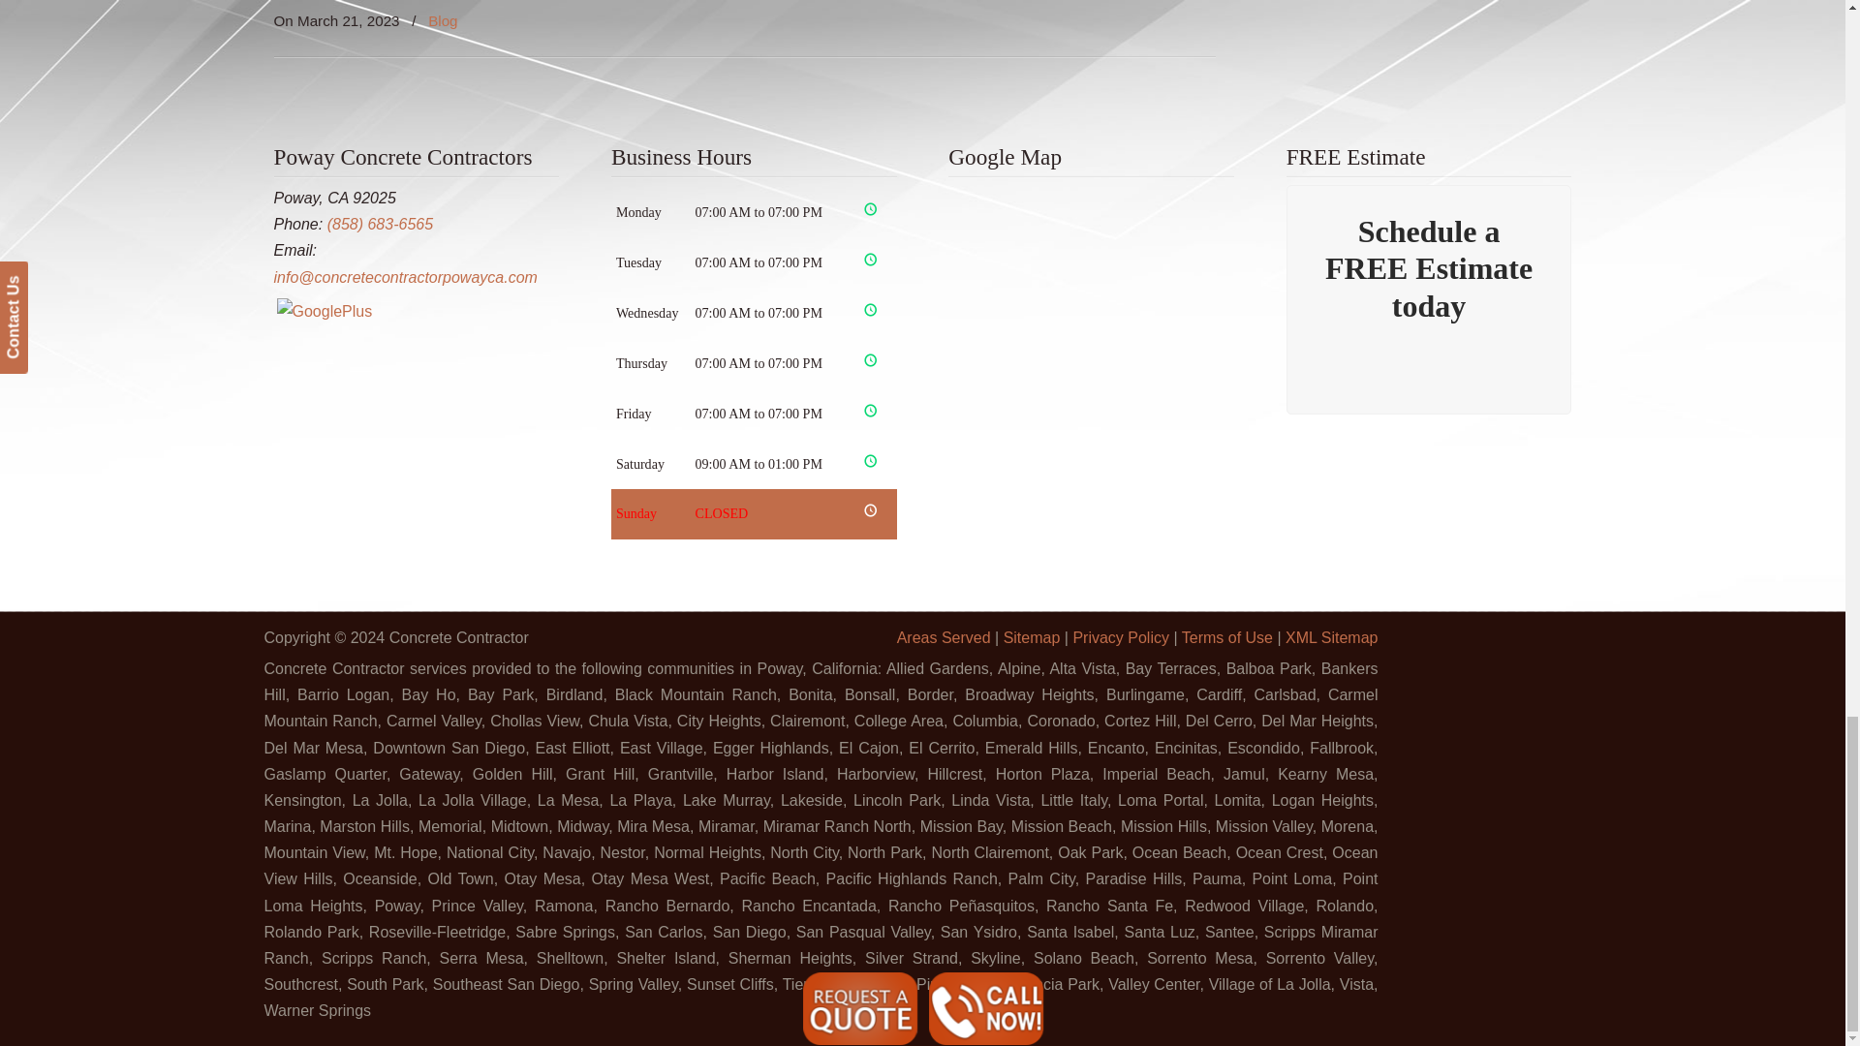 The height and width of the screenshot is (1046, 1860). I want to click on Phone, so click(380, 223).